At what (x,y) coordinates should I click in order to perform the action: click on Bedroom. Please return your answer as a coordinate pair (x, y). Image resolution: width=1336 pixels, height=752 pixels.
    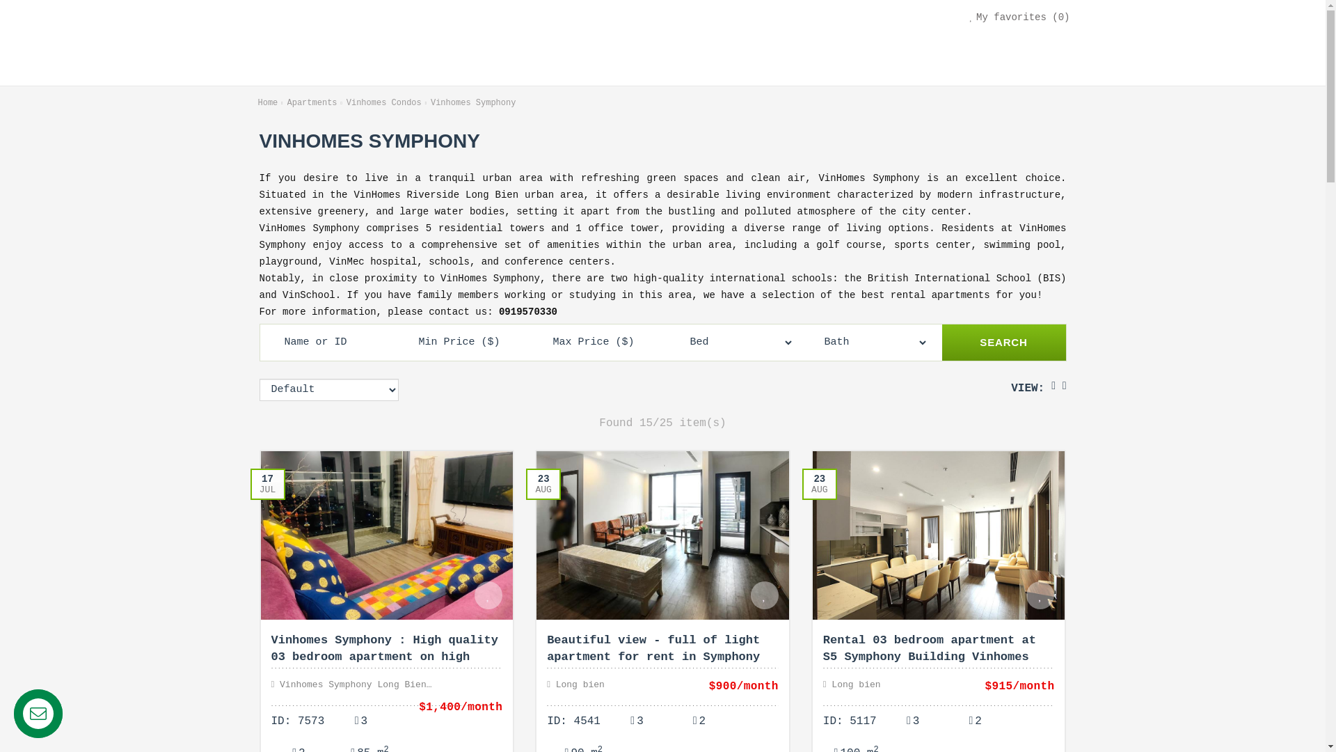
    Looking at the image, I should click on (360, 721).